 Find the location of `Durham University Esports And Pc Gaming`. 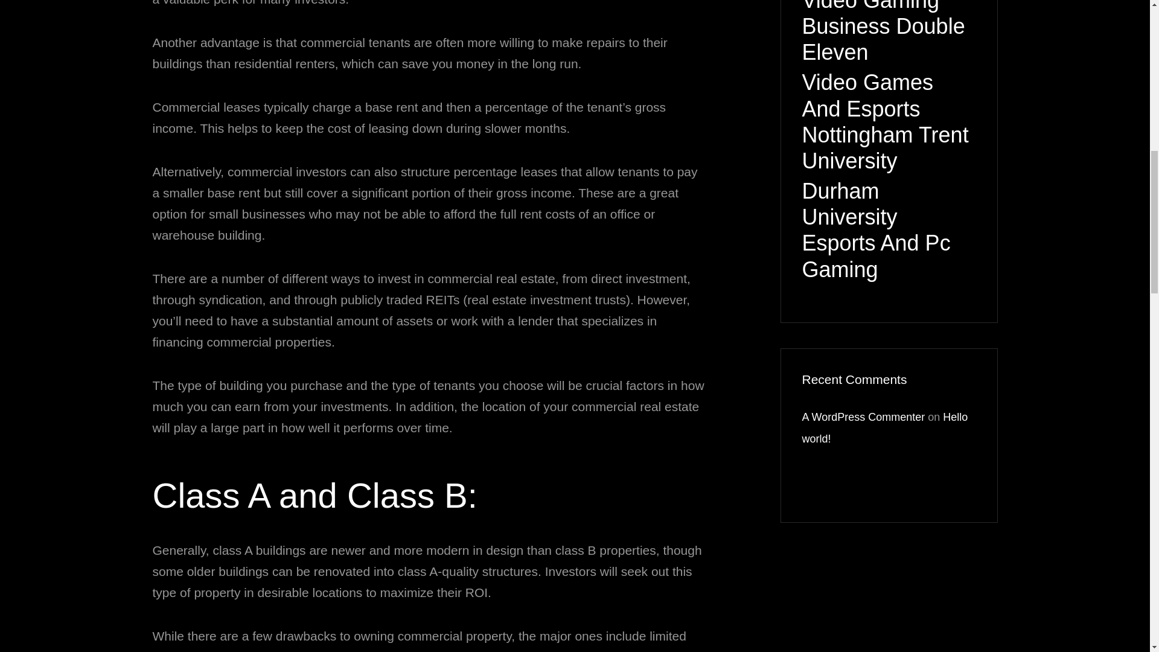

Durham University Esports And Pc Gaming is located at coordinates (889, 229).